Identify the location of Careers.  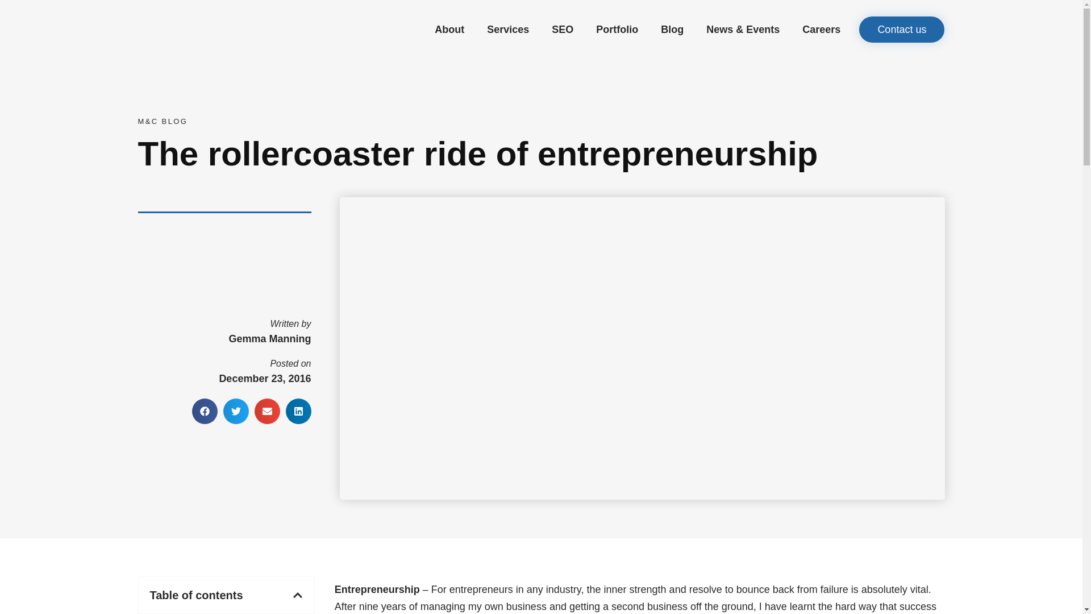
(822, 29).